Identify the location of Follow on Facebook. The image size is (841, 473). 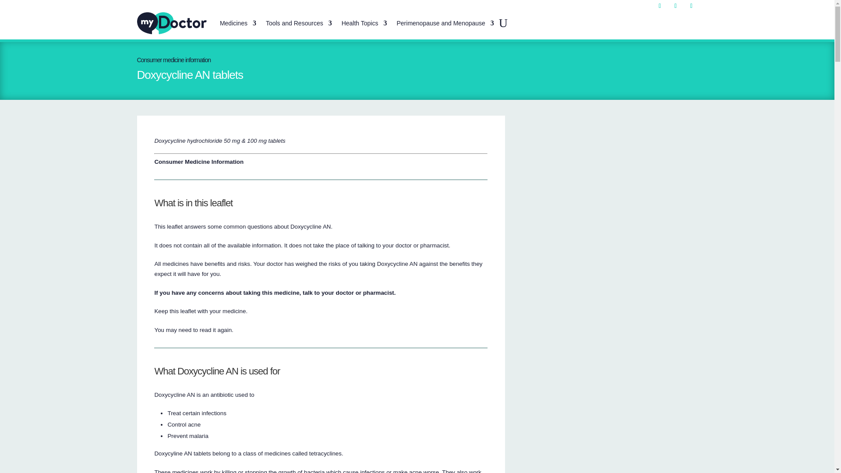
(660, 6).